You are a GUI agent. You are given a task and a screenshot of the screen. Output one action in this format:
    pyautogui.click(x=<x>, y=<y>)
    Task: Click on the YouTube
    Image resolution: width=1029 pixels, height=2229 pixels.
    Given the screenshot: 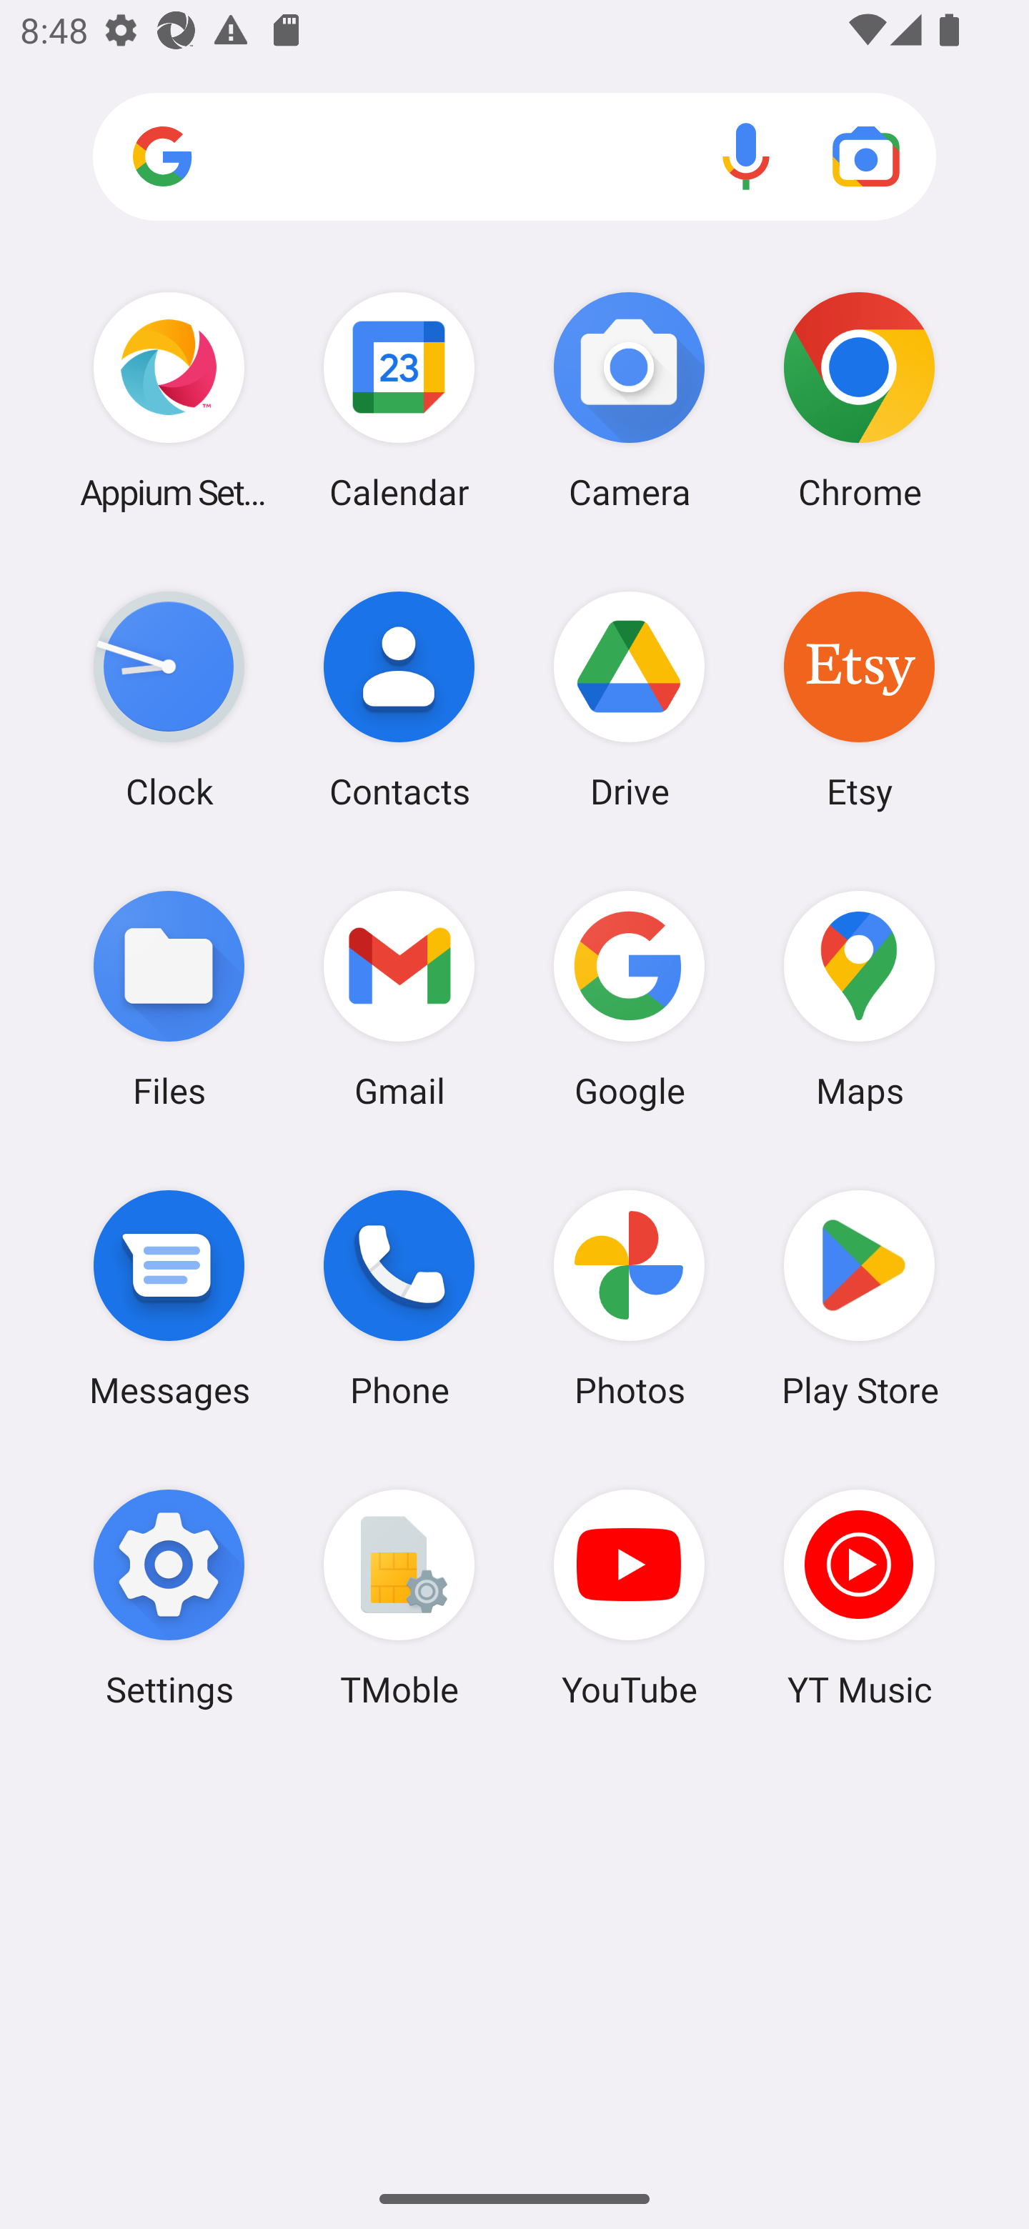 What is the action you would take?
    pyautogui.click(x=630, y=1598)
    